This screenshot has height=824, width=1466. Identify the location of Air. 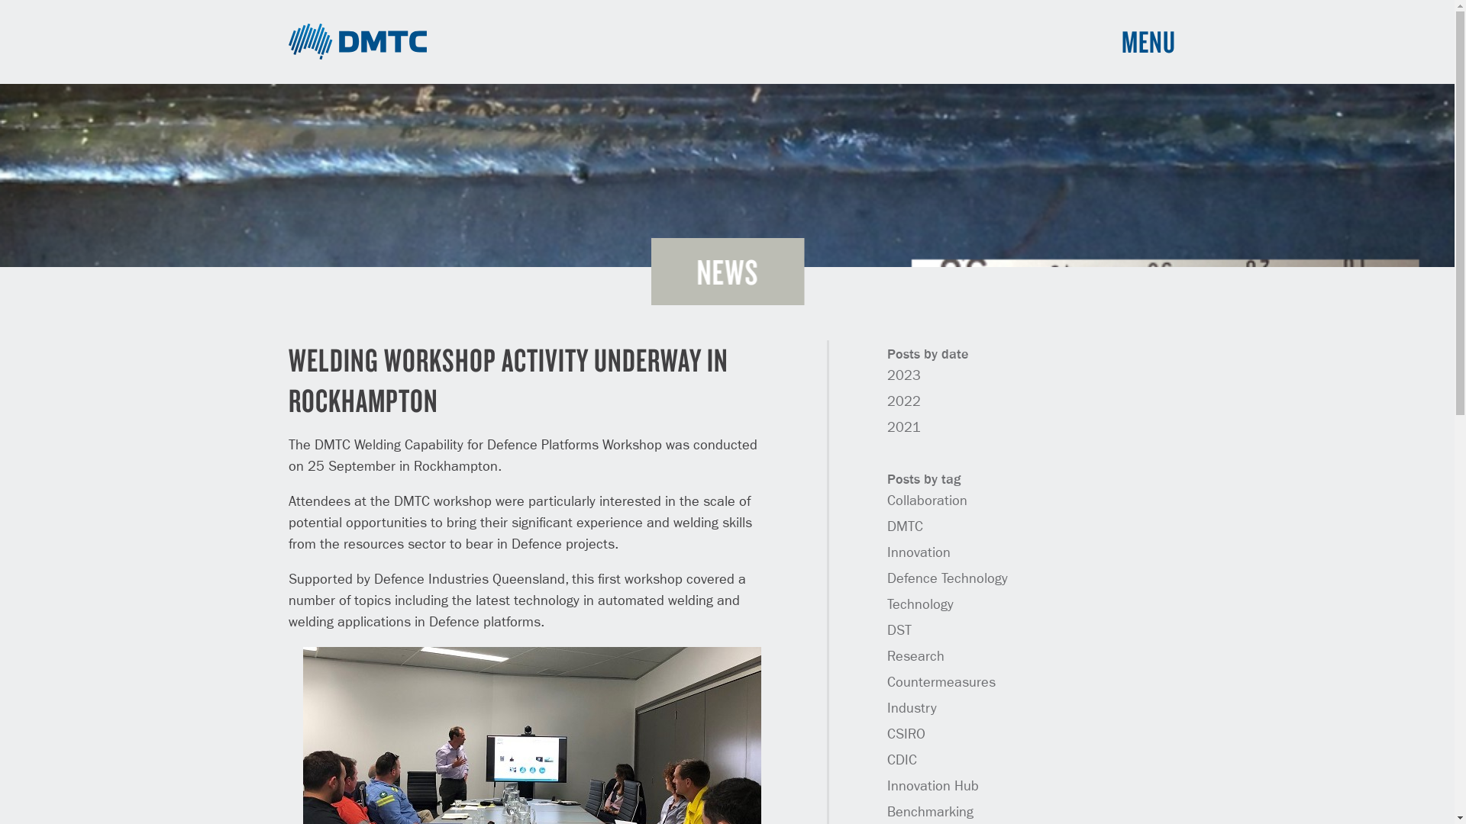
(576, 548).